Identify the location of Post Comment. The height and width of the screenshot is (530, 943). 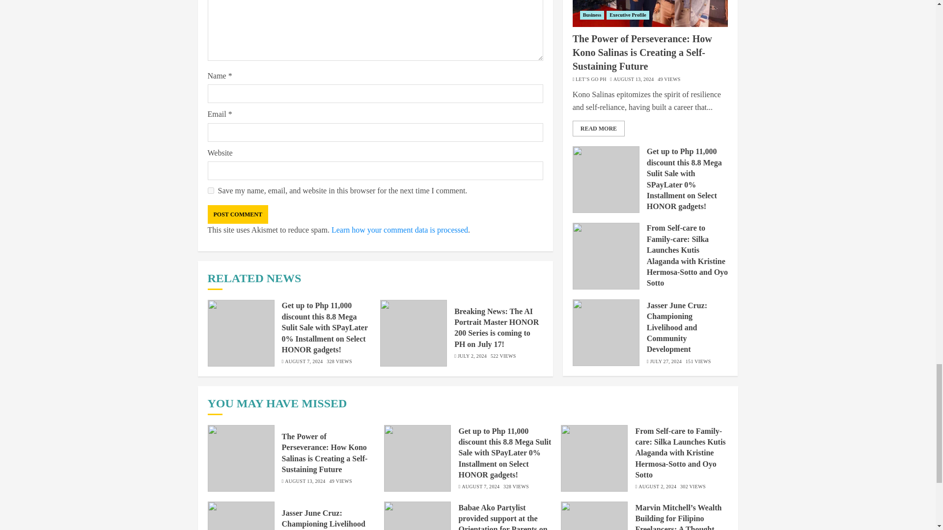
(238, 214).